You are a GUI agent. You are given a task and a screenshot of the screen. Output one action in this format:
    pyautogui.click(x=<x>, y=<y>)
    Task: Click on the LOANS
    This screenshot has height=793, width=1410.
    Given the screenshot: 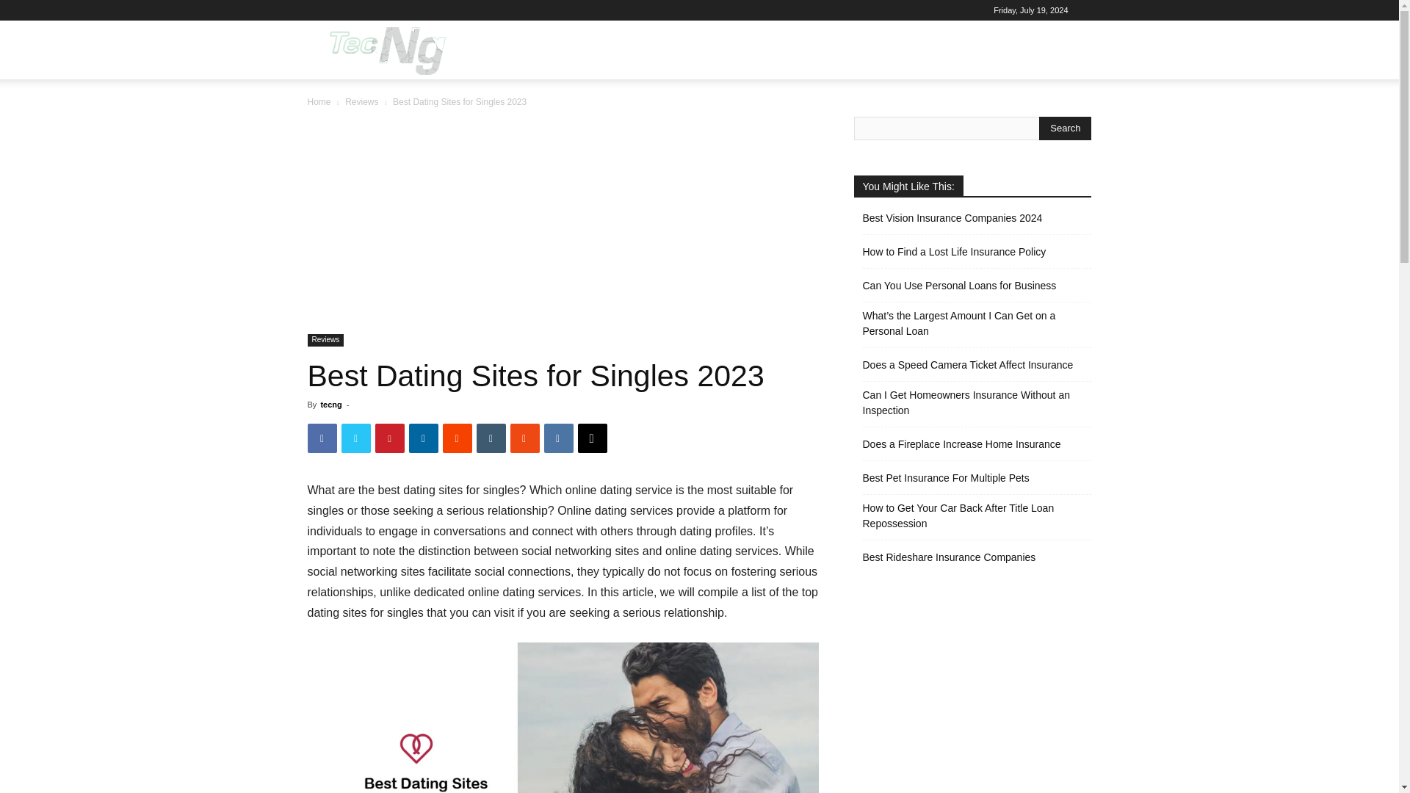 What is the action you would take?
    pyautogui.click(x=674, y=50)
    